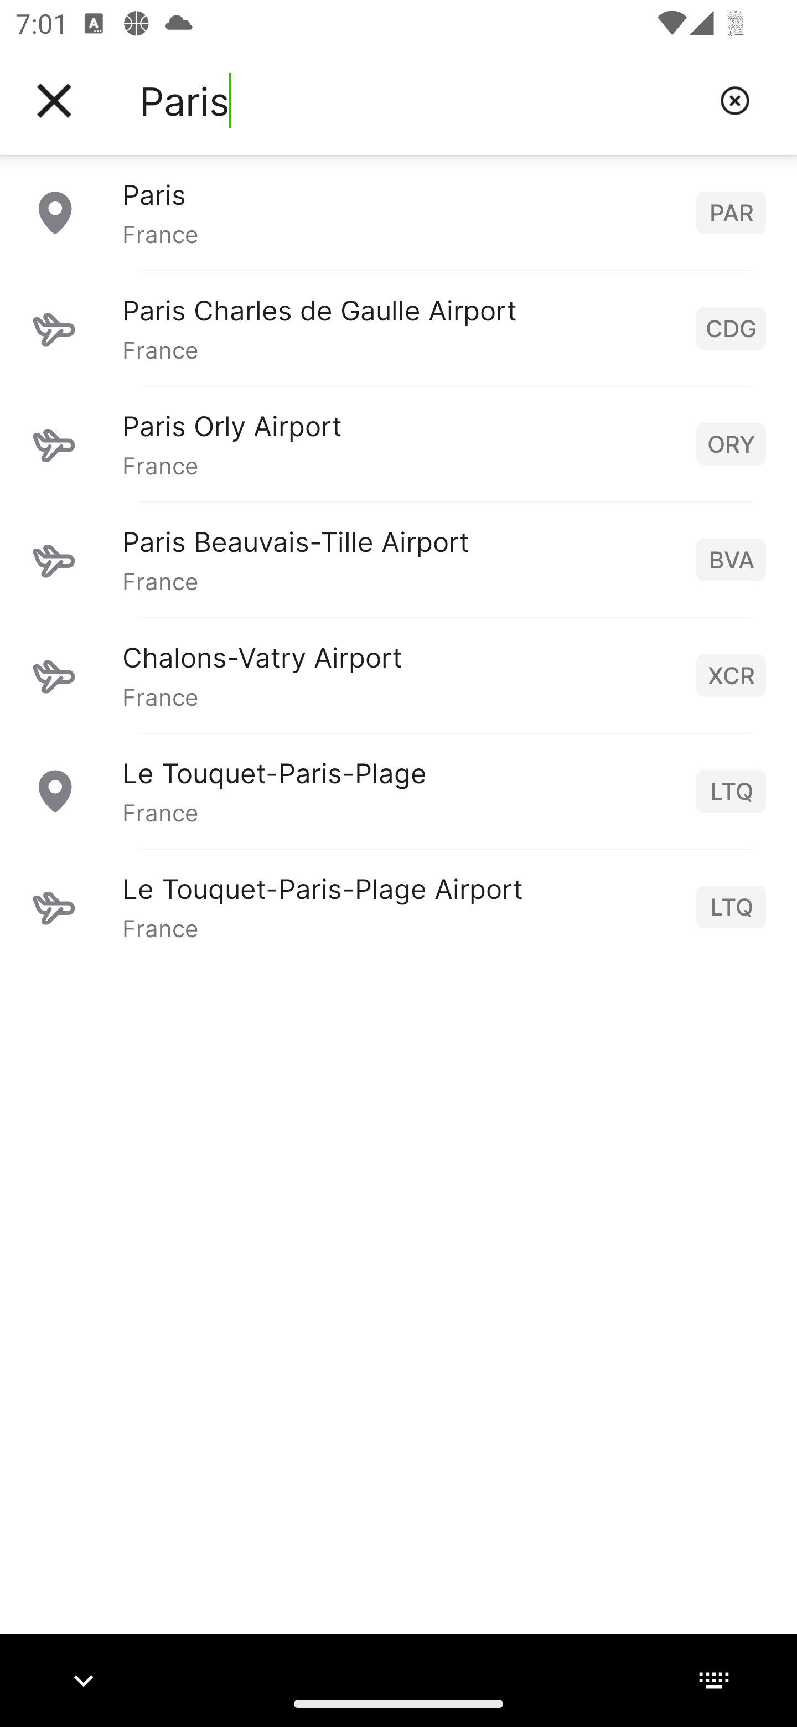  What do you see at coordinates (398, 328) in the screenshot?
I see `Paris Charles de Gaulle Airport France CDG` at bounding box center [398, 328].